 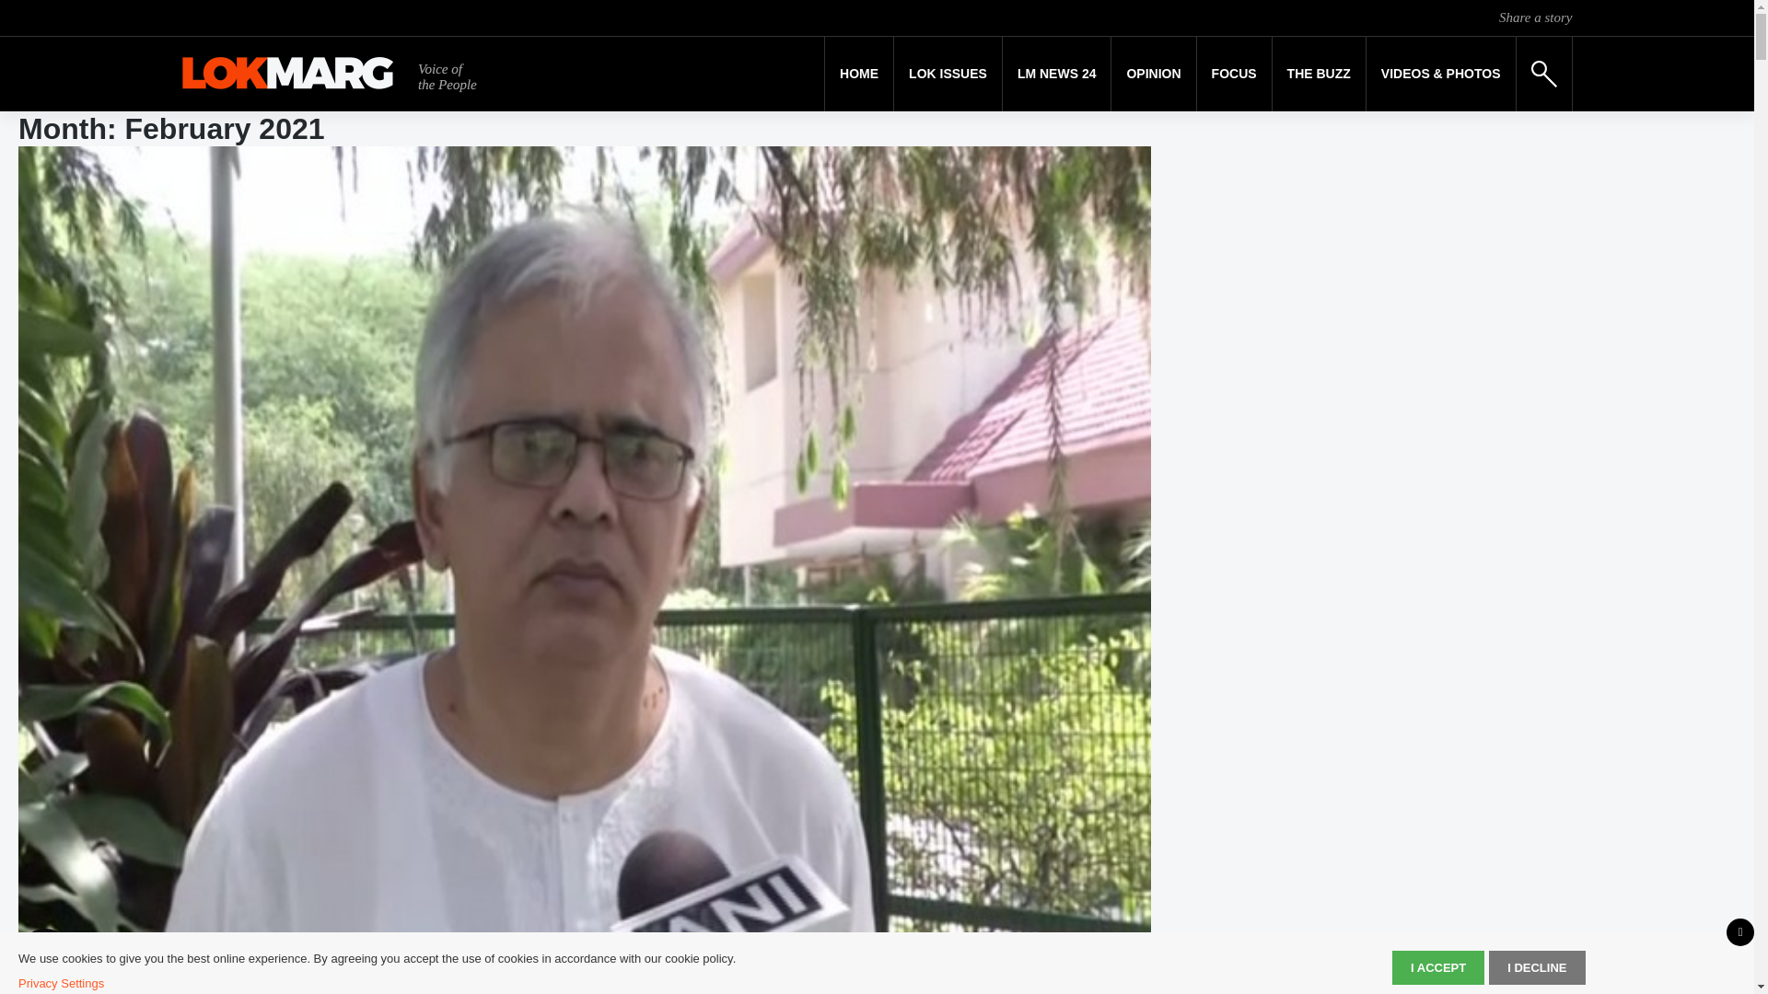 I want to click on OPINION, so click(x=1153, y=74).